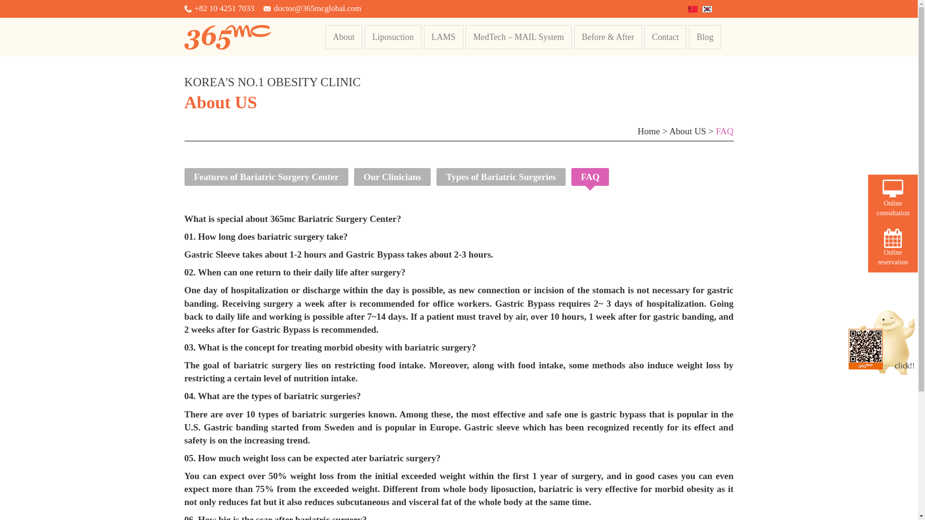 This screenshot has height=520, width=925. I want to click on Contact, so click(665, 37).